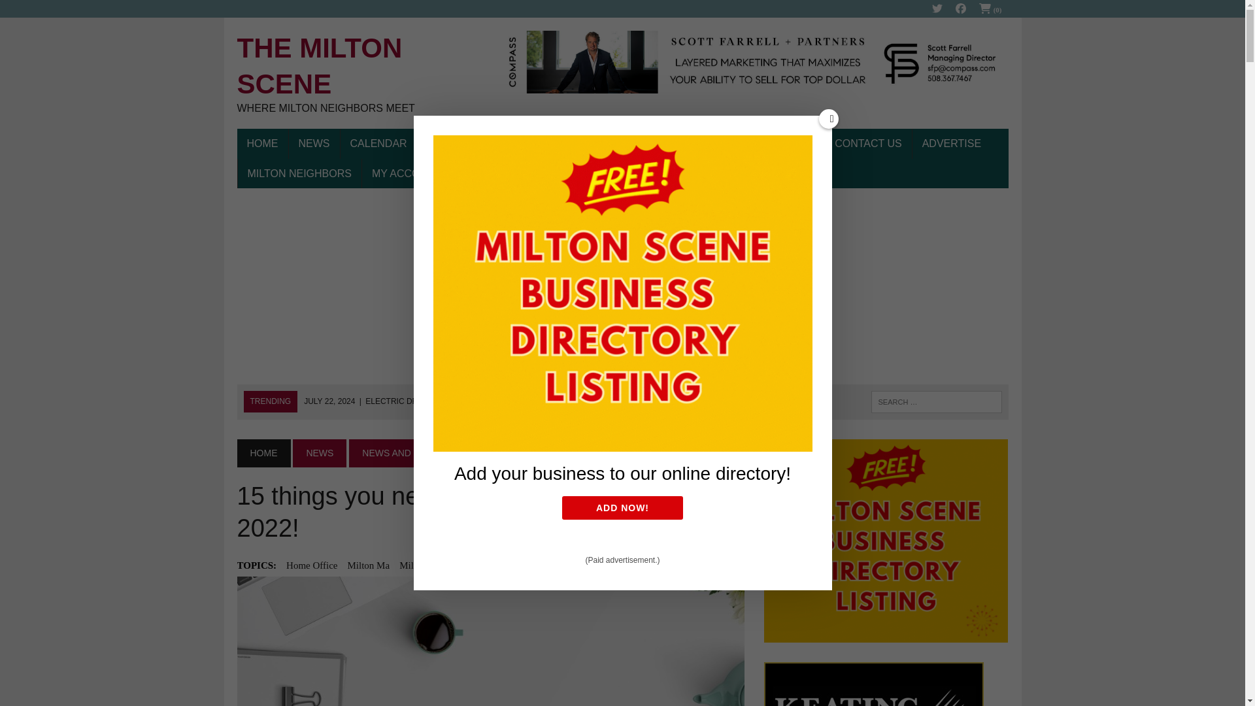  I want to click on BUSINESS DIRECTORY, so click(358, 73).